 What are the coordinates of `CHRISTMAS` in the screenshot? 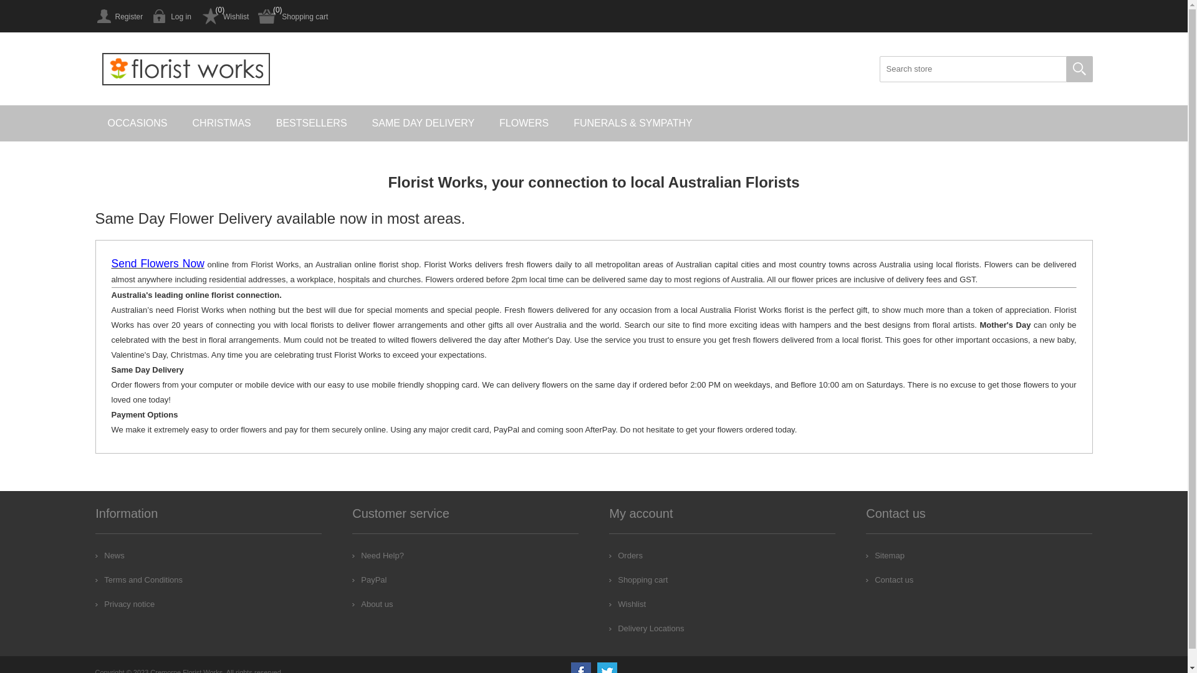 It's located at (222, 123).